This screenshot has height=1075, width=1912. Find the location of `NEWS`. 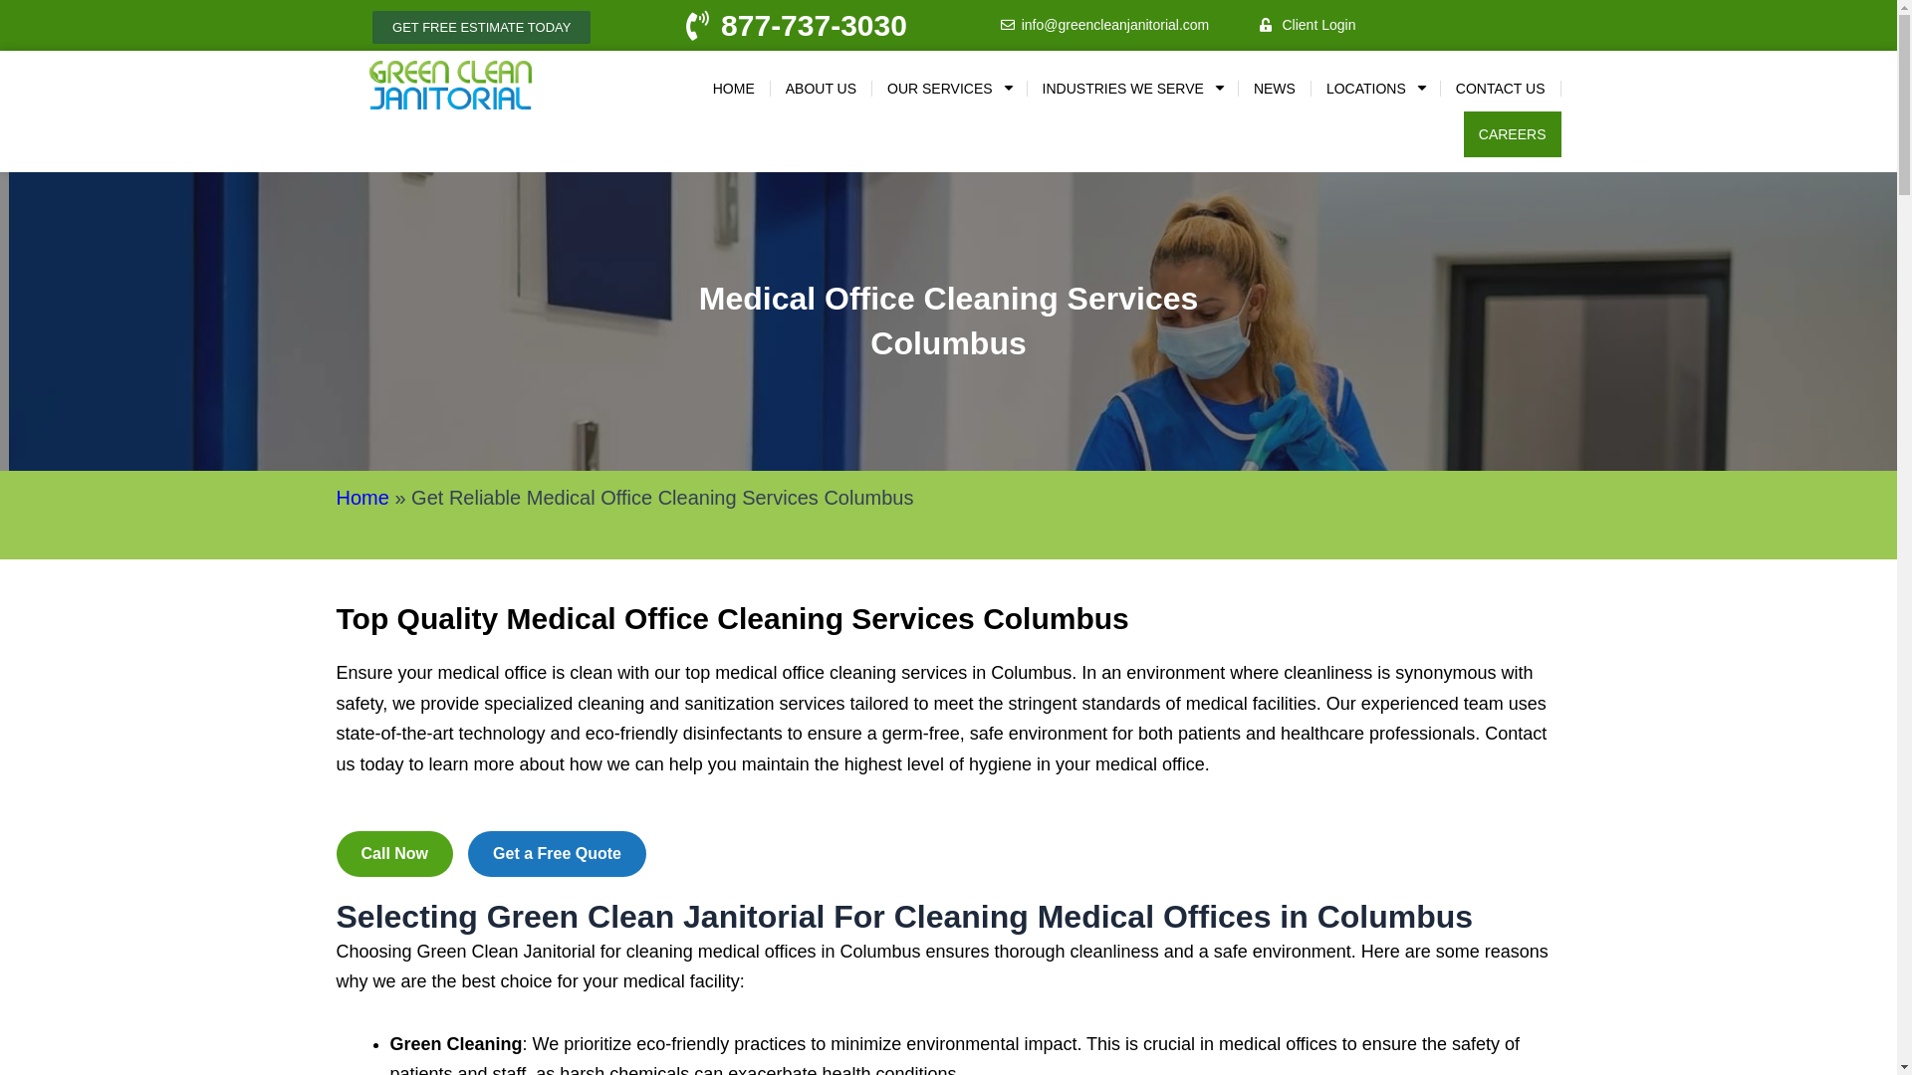

NEWS is located at coordinates (1275, 88).